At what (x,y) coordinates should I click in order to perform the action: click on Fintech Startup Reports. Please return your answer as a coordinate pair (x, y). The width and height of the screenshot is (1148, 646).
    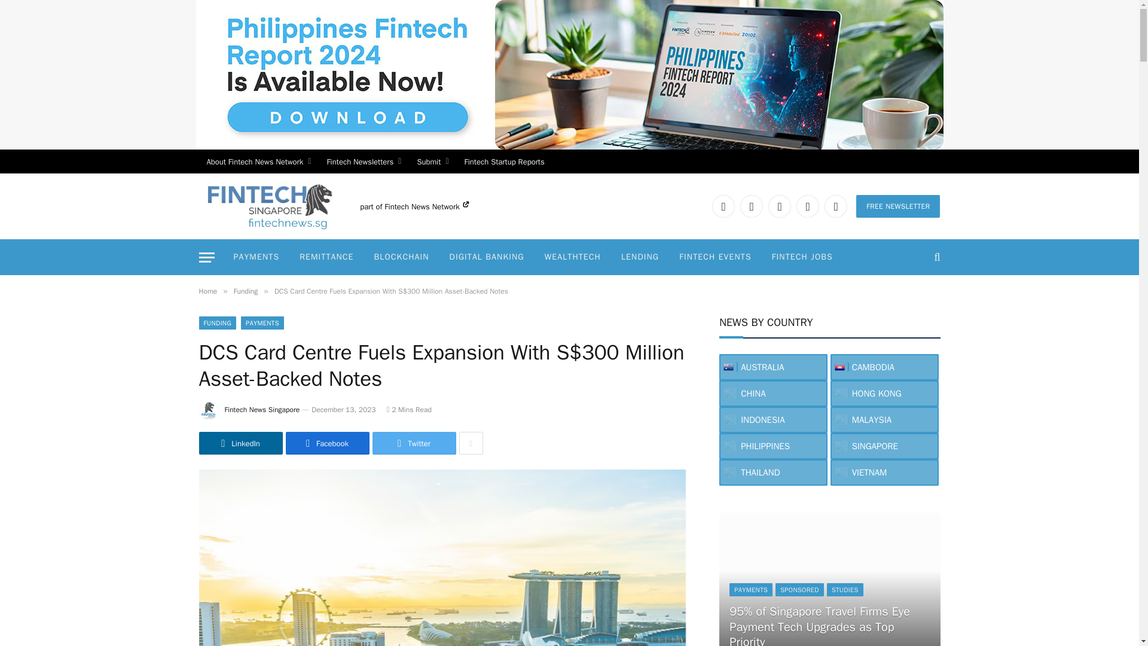
    Looking at the image, I should click on (505, 161).